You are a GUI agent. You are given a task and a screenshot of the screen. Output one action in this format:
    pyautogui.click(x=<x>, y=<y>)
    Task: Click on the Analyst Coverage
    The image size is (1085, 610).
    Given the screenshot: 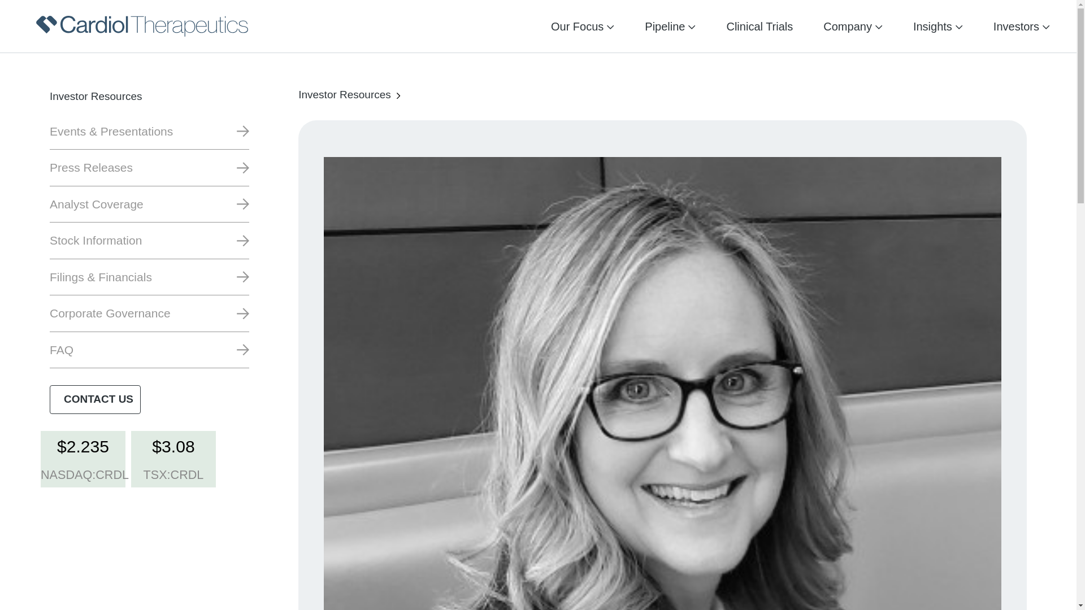 What is the action you would take?
    pyautogui.click(x=149, y=204)
    